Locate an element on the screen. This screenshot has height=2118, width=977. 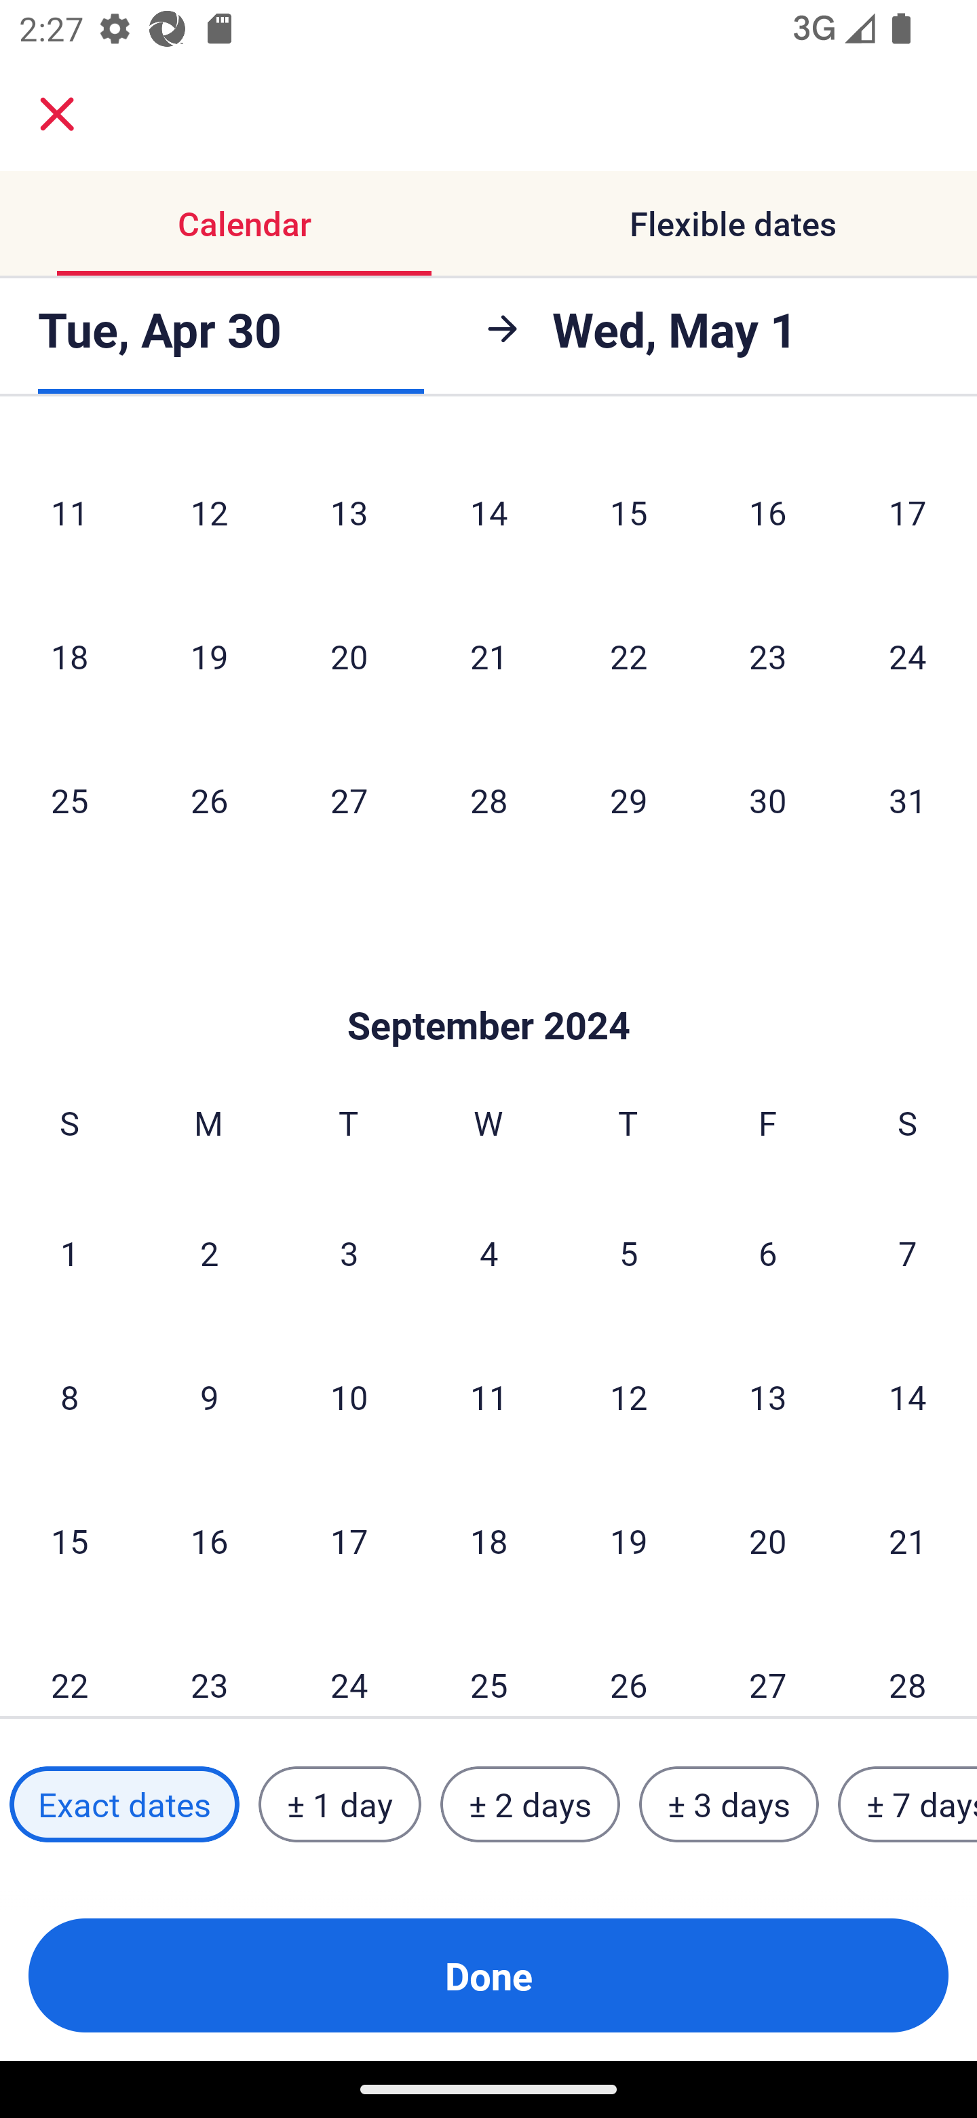
19 Thursday, September 19, 2024 is located at coordinates (628, 1541).